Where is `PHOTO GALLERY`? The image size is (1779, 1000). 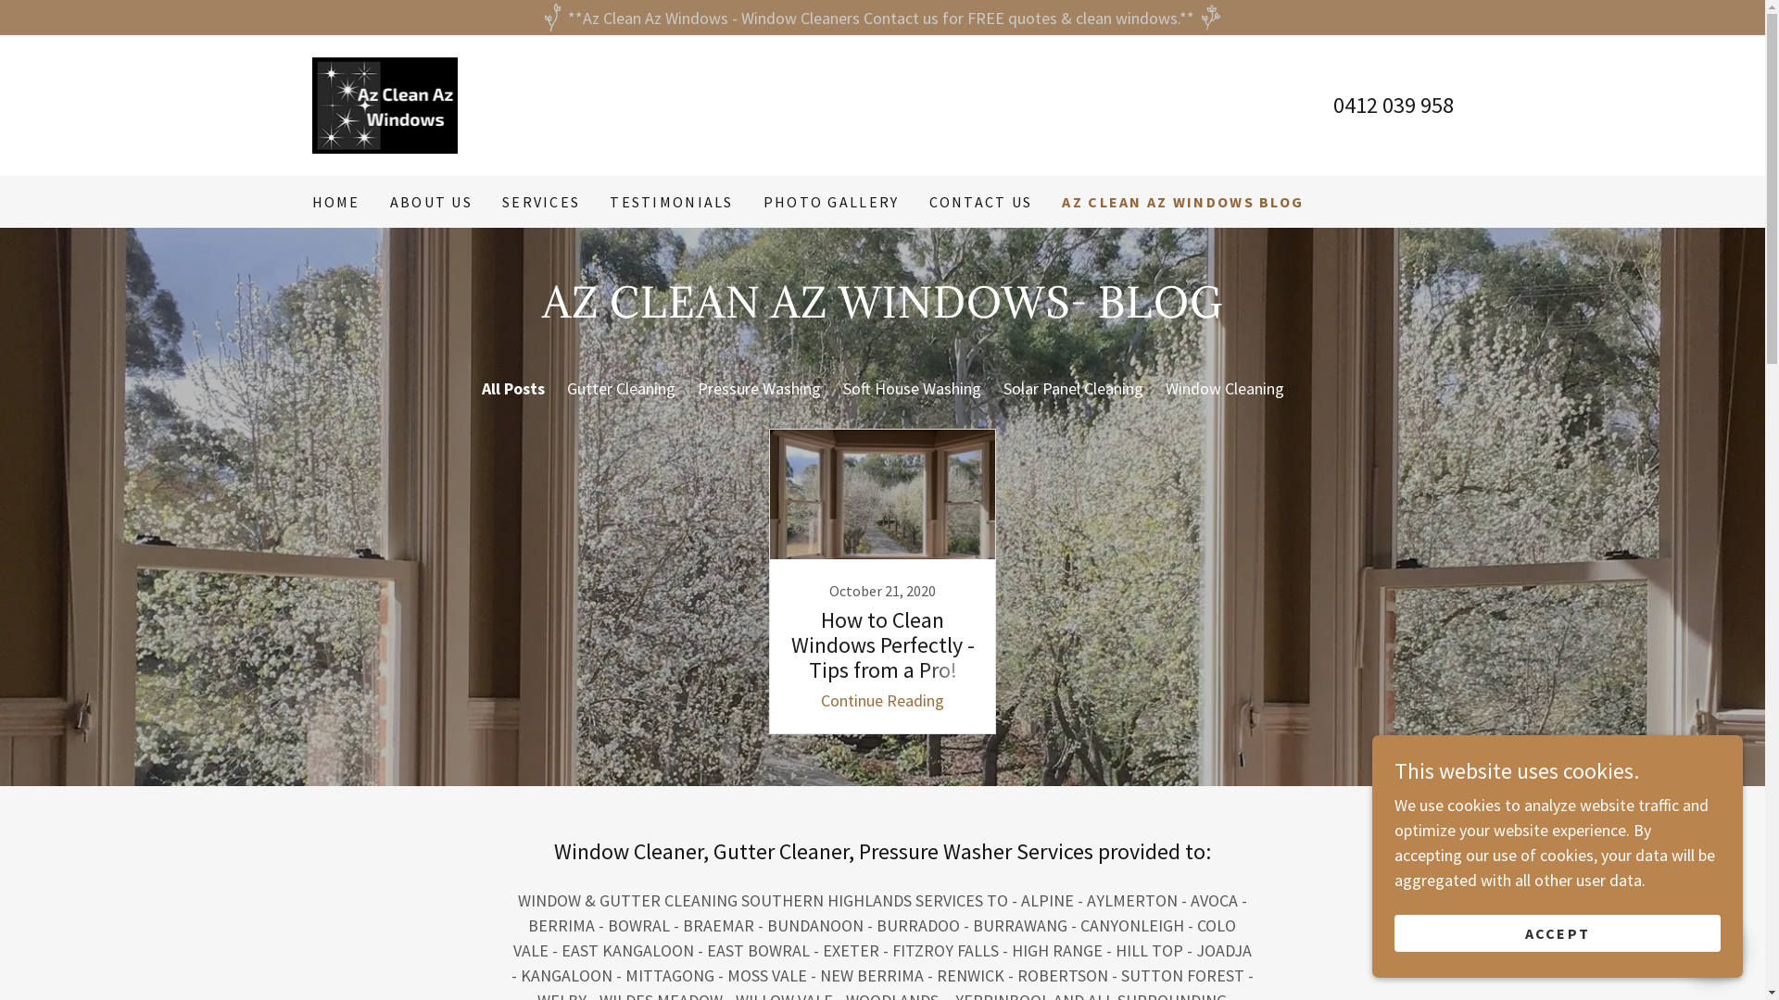 PHOTO GALLERY is located at coordinates (832, 202).